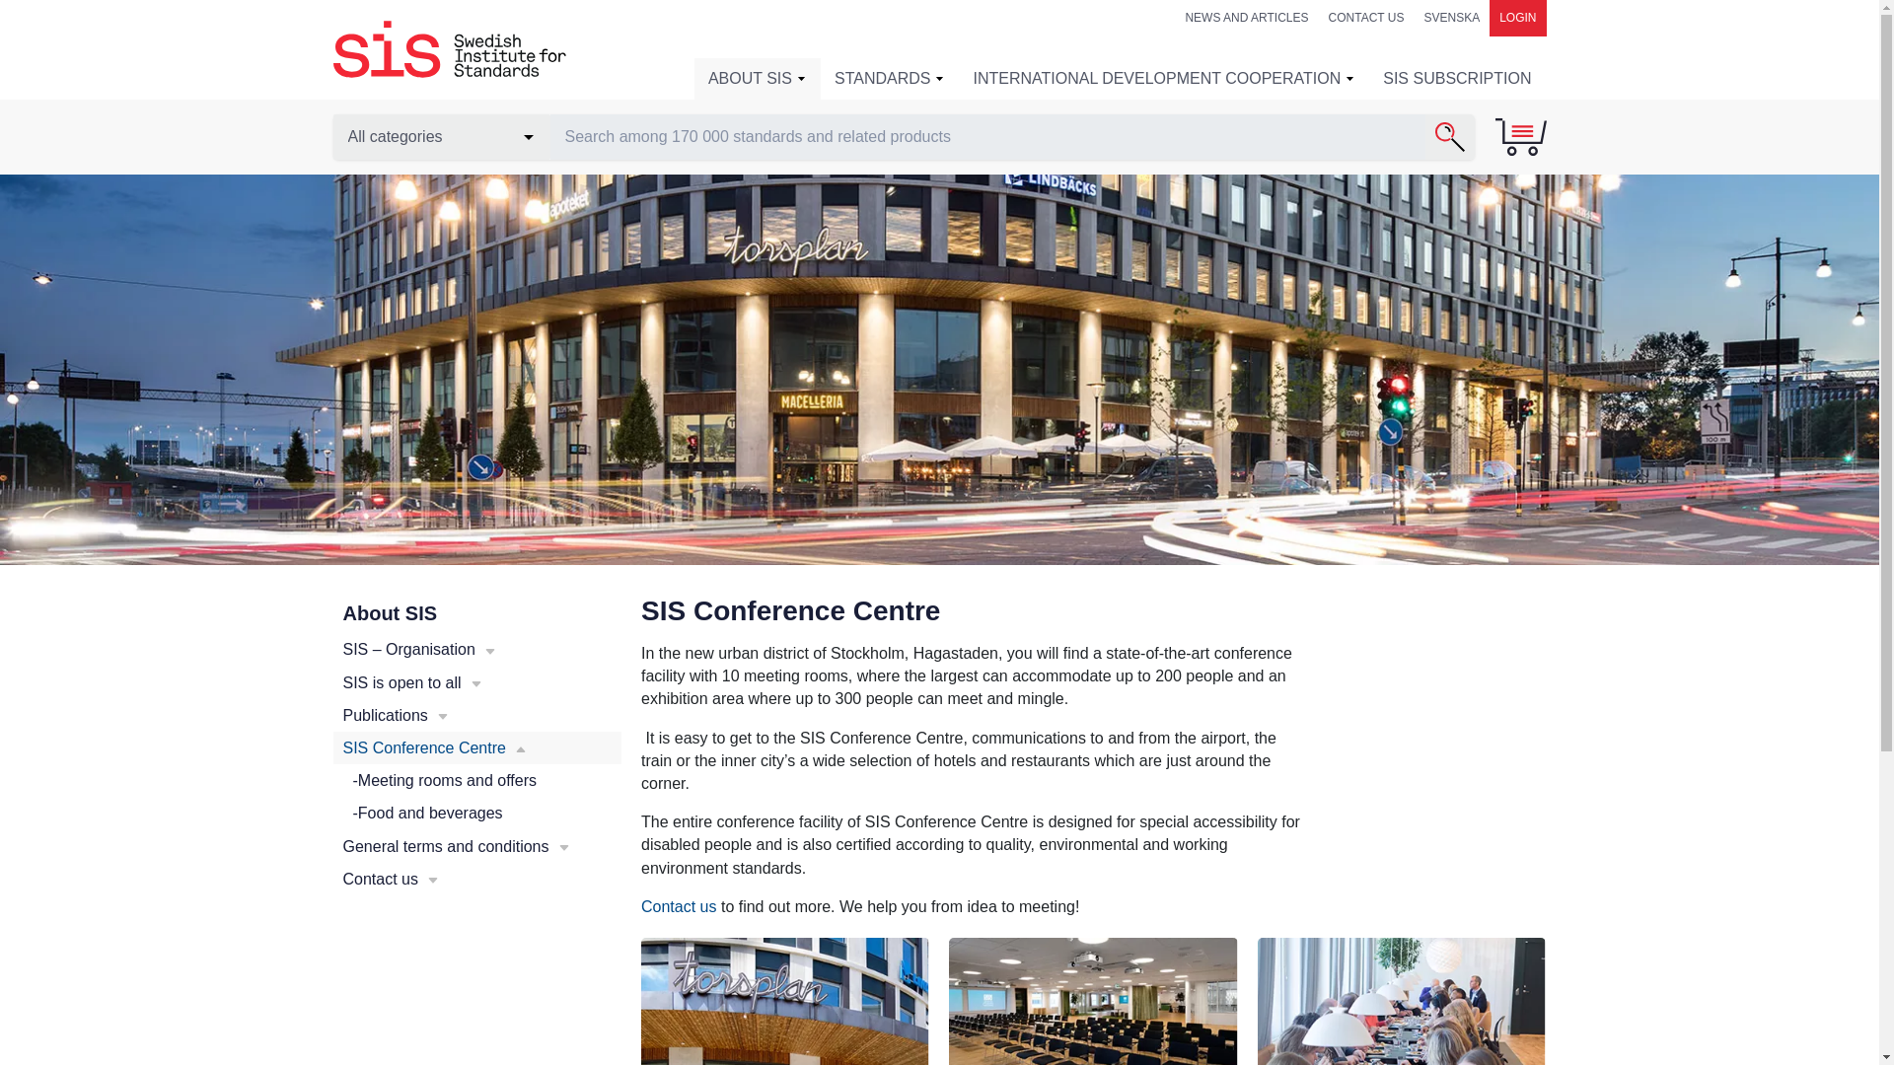 Image resolution: width=1894 pixels, height=1065 pixels. Describe the element at coordinates (1517, 18) in the screenshot. I see `LOGIN` at that location.